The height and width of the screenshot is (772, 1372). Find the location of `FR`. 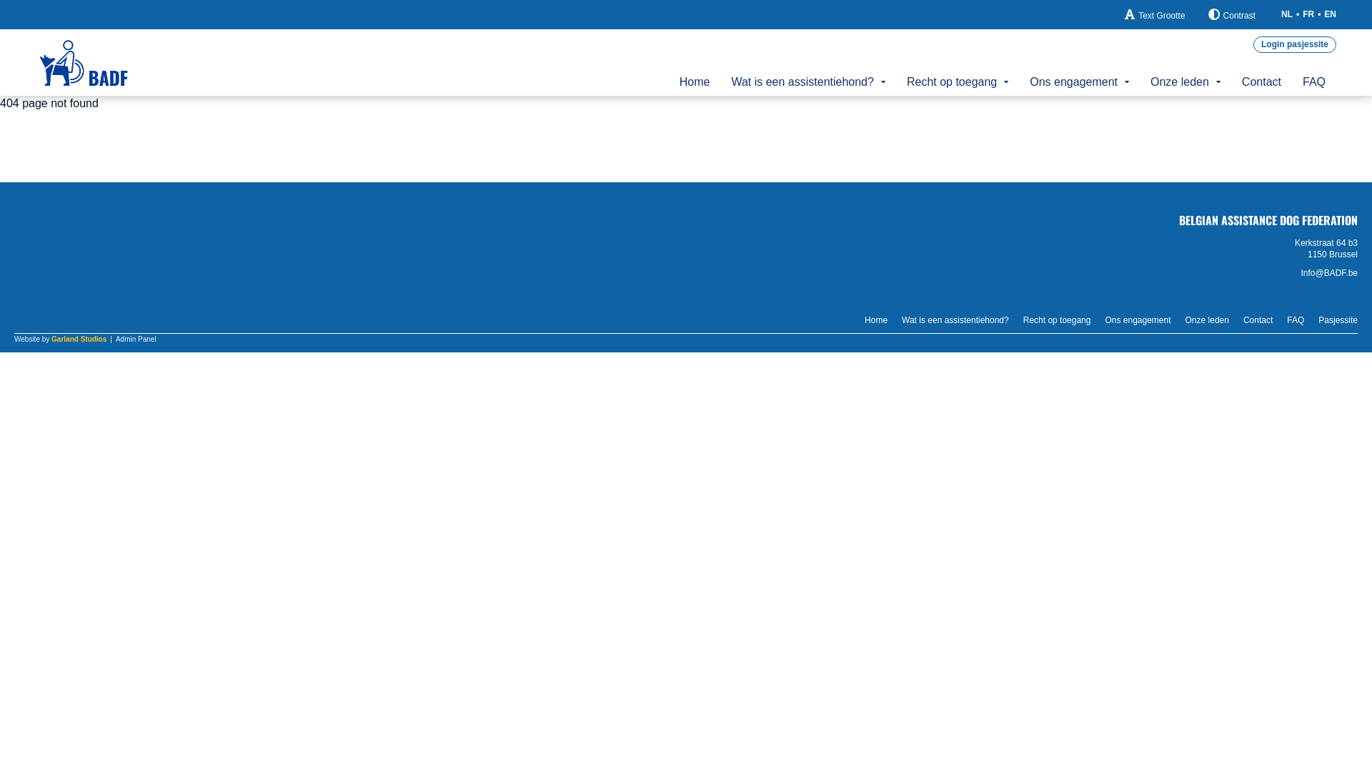

FR is located at coordinates (1308, 14).